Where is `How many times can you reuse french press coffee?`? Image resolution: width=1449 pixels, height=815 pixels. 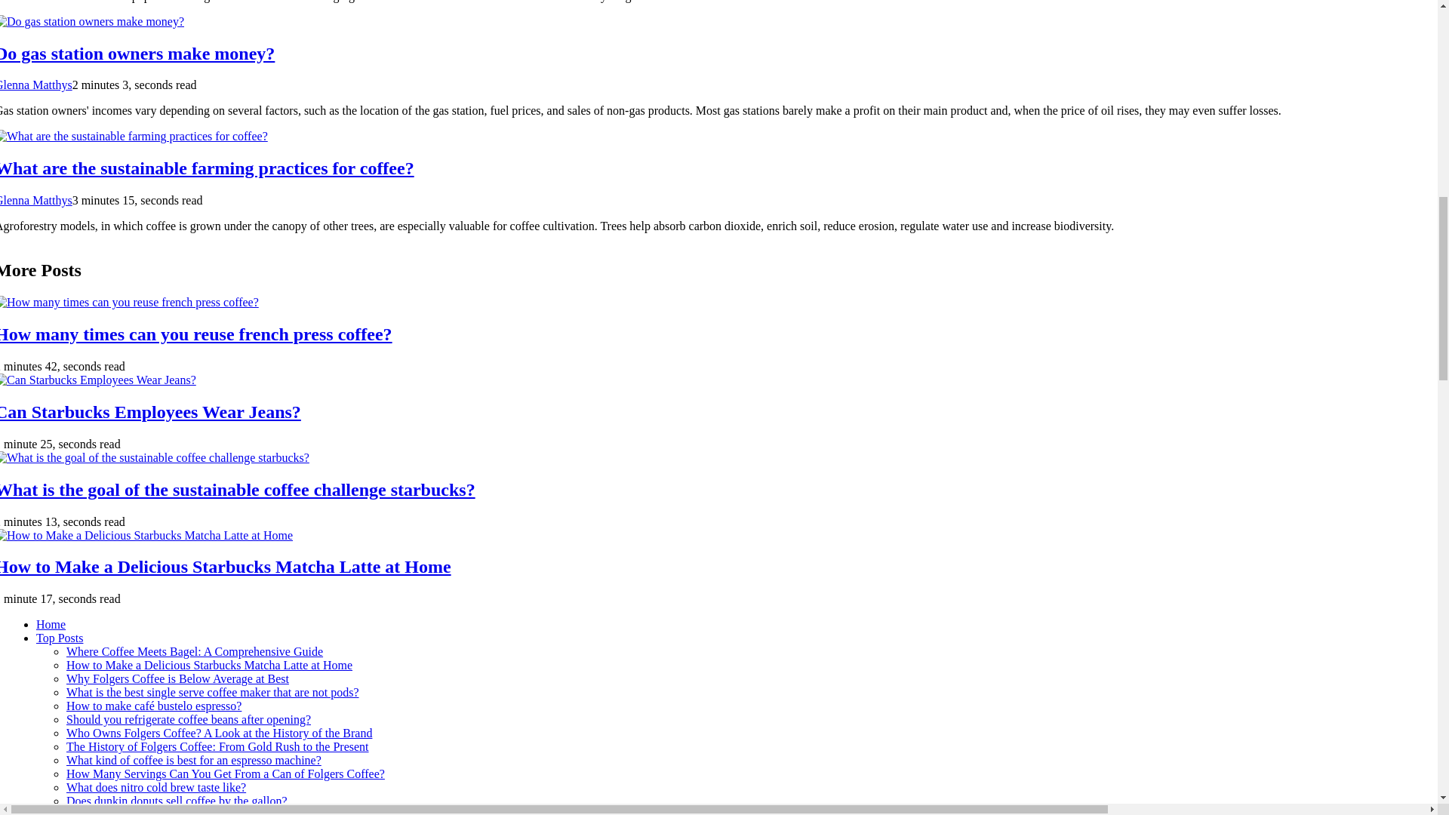
How many times can you reuse french press coffee? is located at coordinates (196, 334).